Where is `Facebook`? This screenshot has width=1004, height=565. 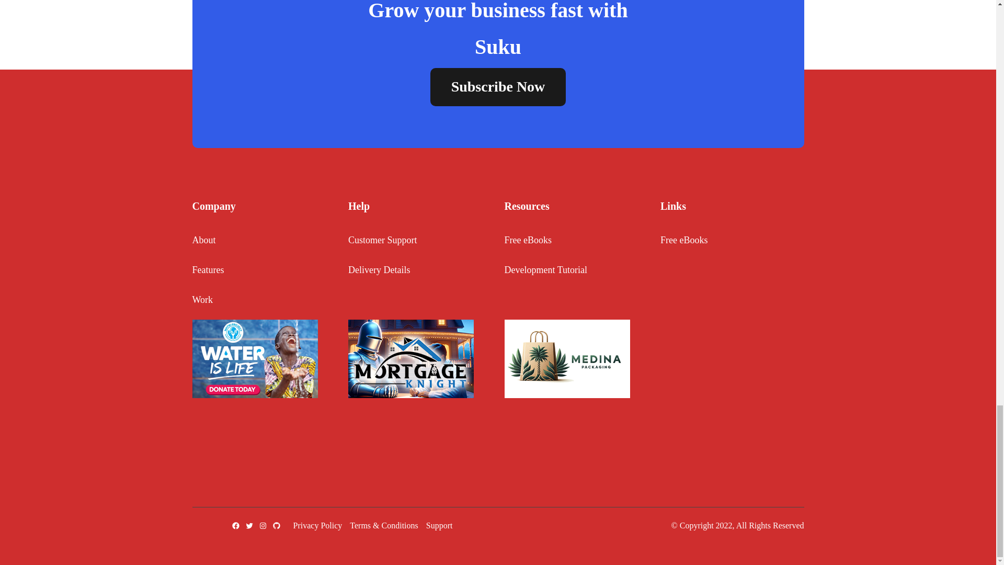
Facebook is located at coordinates (235, 525).